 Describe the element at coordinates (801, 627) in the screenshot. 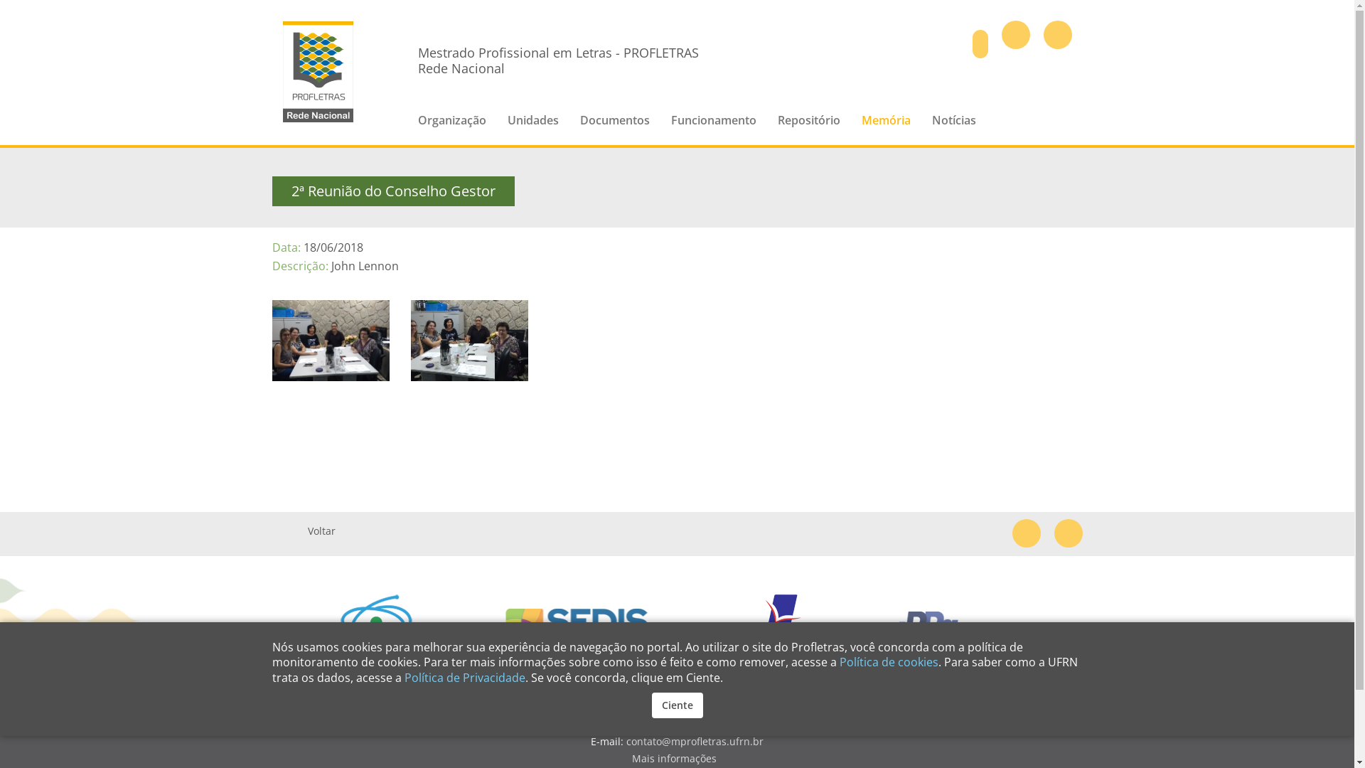

I see `Acesse o portal do DLet/UFRN` at that location.